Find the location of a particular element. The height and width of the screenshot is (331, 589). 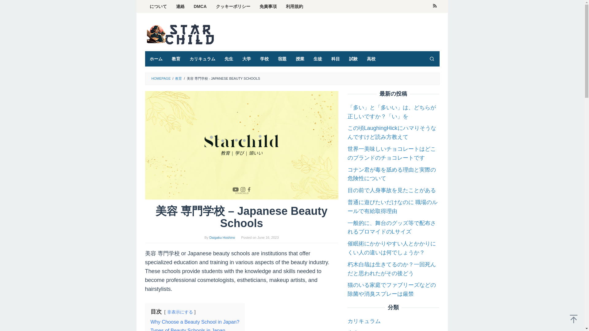

Starchild.fm is located at coordinates (180, 34).